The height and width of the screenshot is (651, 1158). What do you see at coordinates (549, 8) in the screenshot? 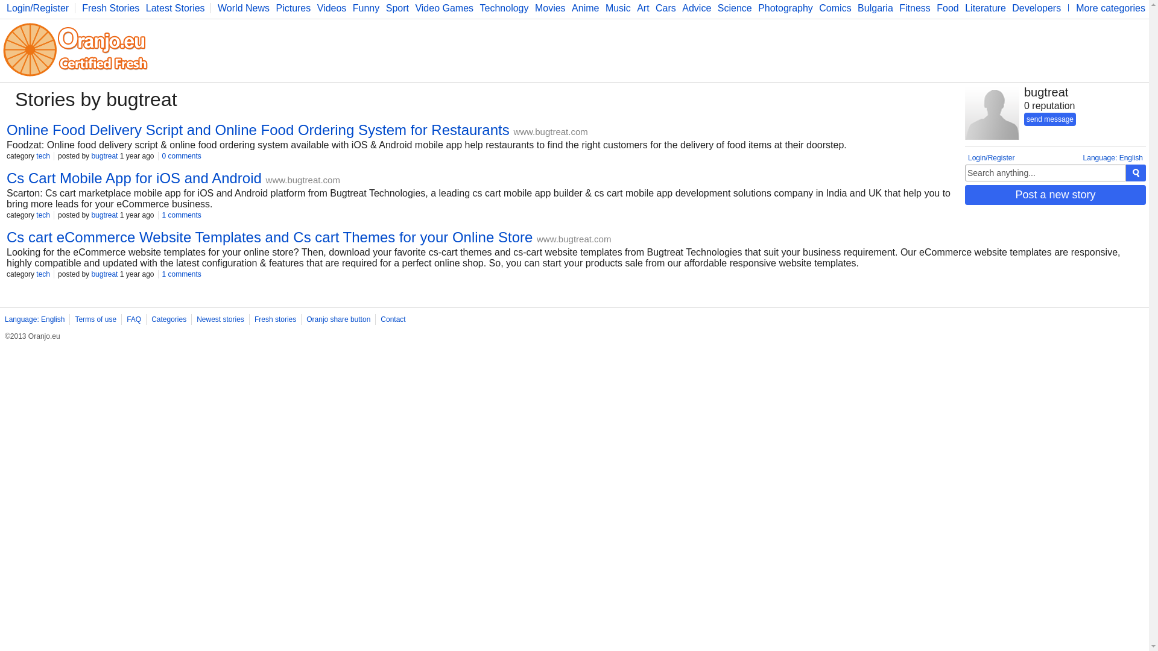
I see `Movies` at bounding box center [549, 8].